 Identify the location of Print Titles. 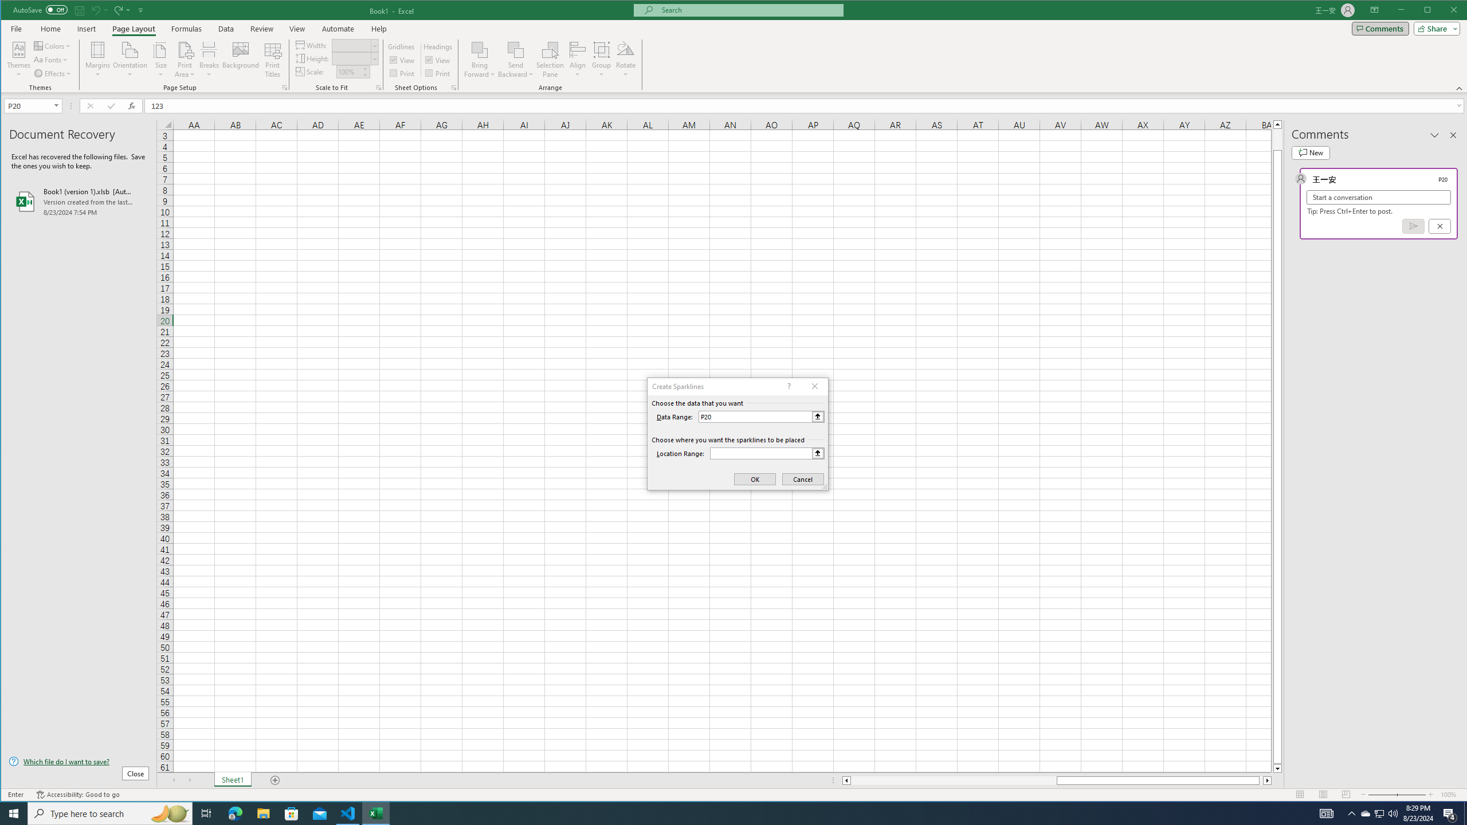
(273, 60).